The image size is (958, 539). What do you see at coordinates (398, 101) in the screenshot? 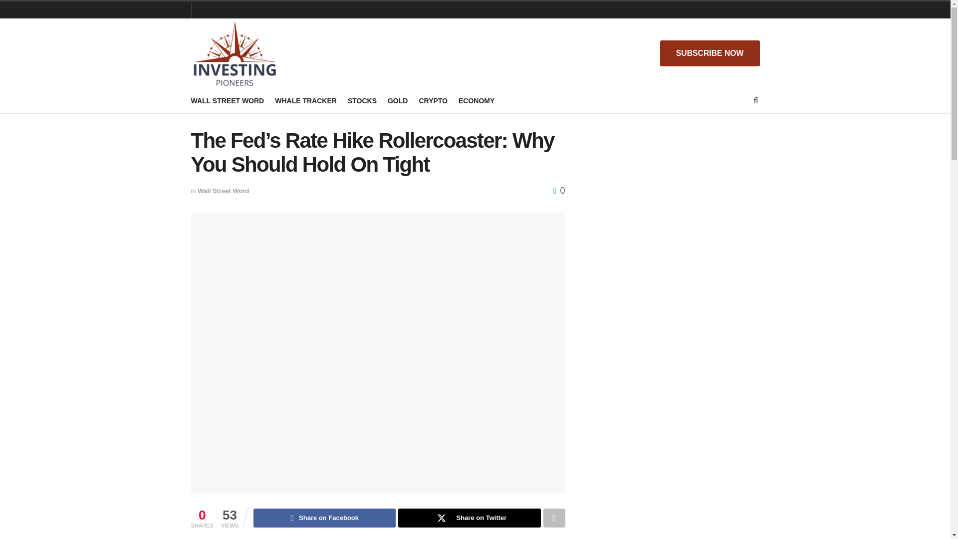
I see `GOLD` at bounding box center [398, 101].